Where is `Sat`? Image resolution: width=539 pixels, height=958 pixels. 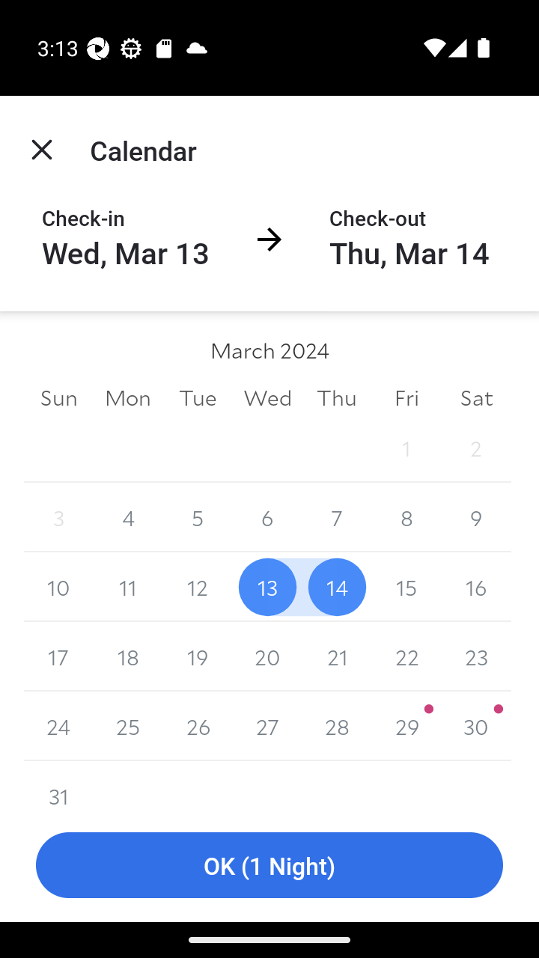
Sat is located at coordinates (476, 397).